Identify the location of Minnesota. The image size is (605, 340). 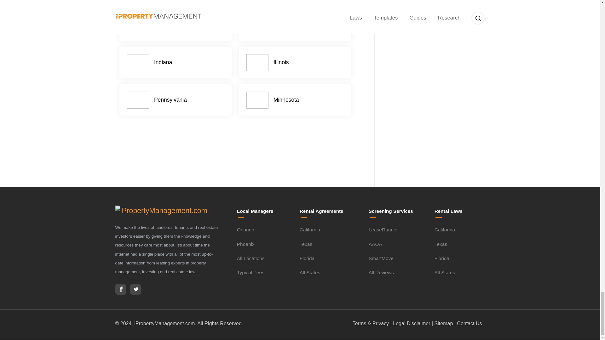
(295, 100).